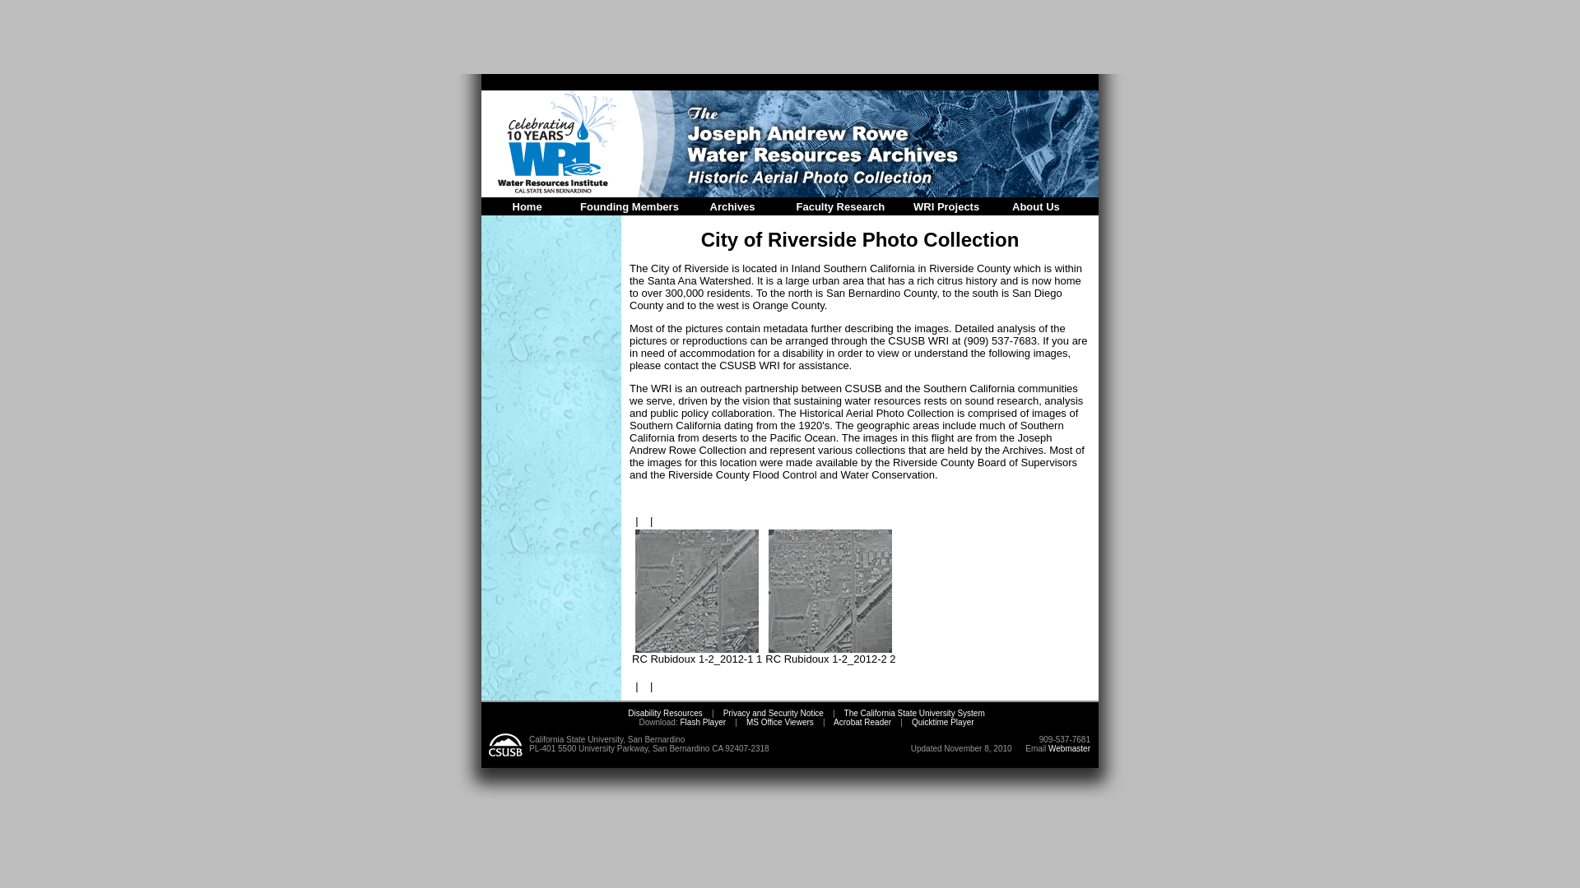 Image resolution: width=1580 pixels, height=888 pixels. I want to click on MS Office Viewers, so click(779, 722).